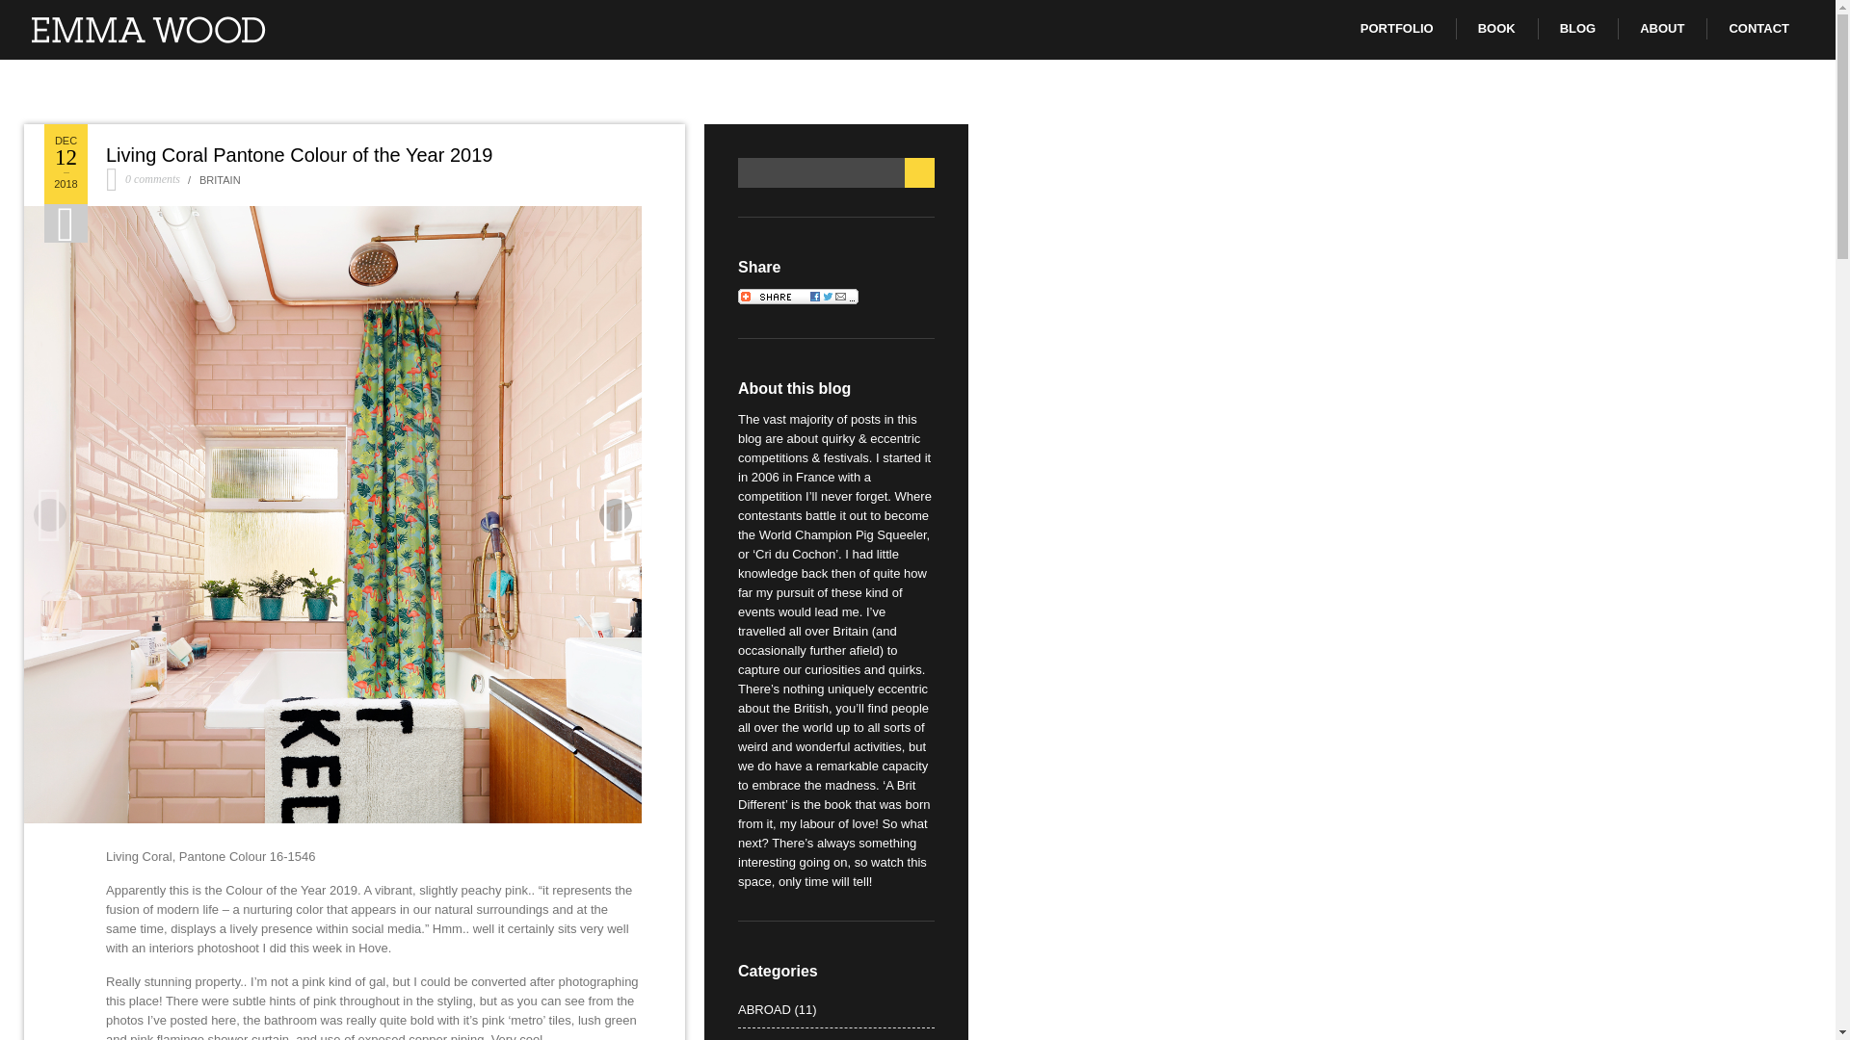 Image resolution: width=1850 pixels, height=1040 pixels. What do you see at coordinates (765, 1009) in the screenshot?
I see `ABROAD` at bounding box center [765, 1009].